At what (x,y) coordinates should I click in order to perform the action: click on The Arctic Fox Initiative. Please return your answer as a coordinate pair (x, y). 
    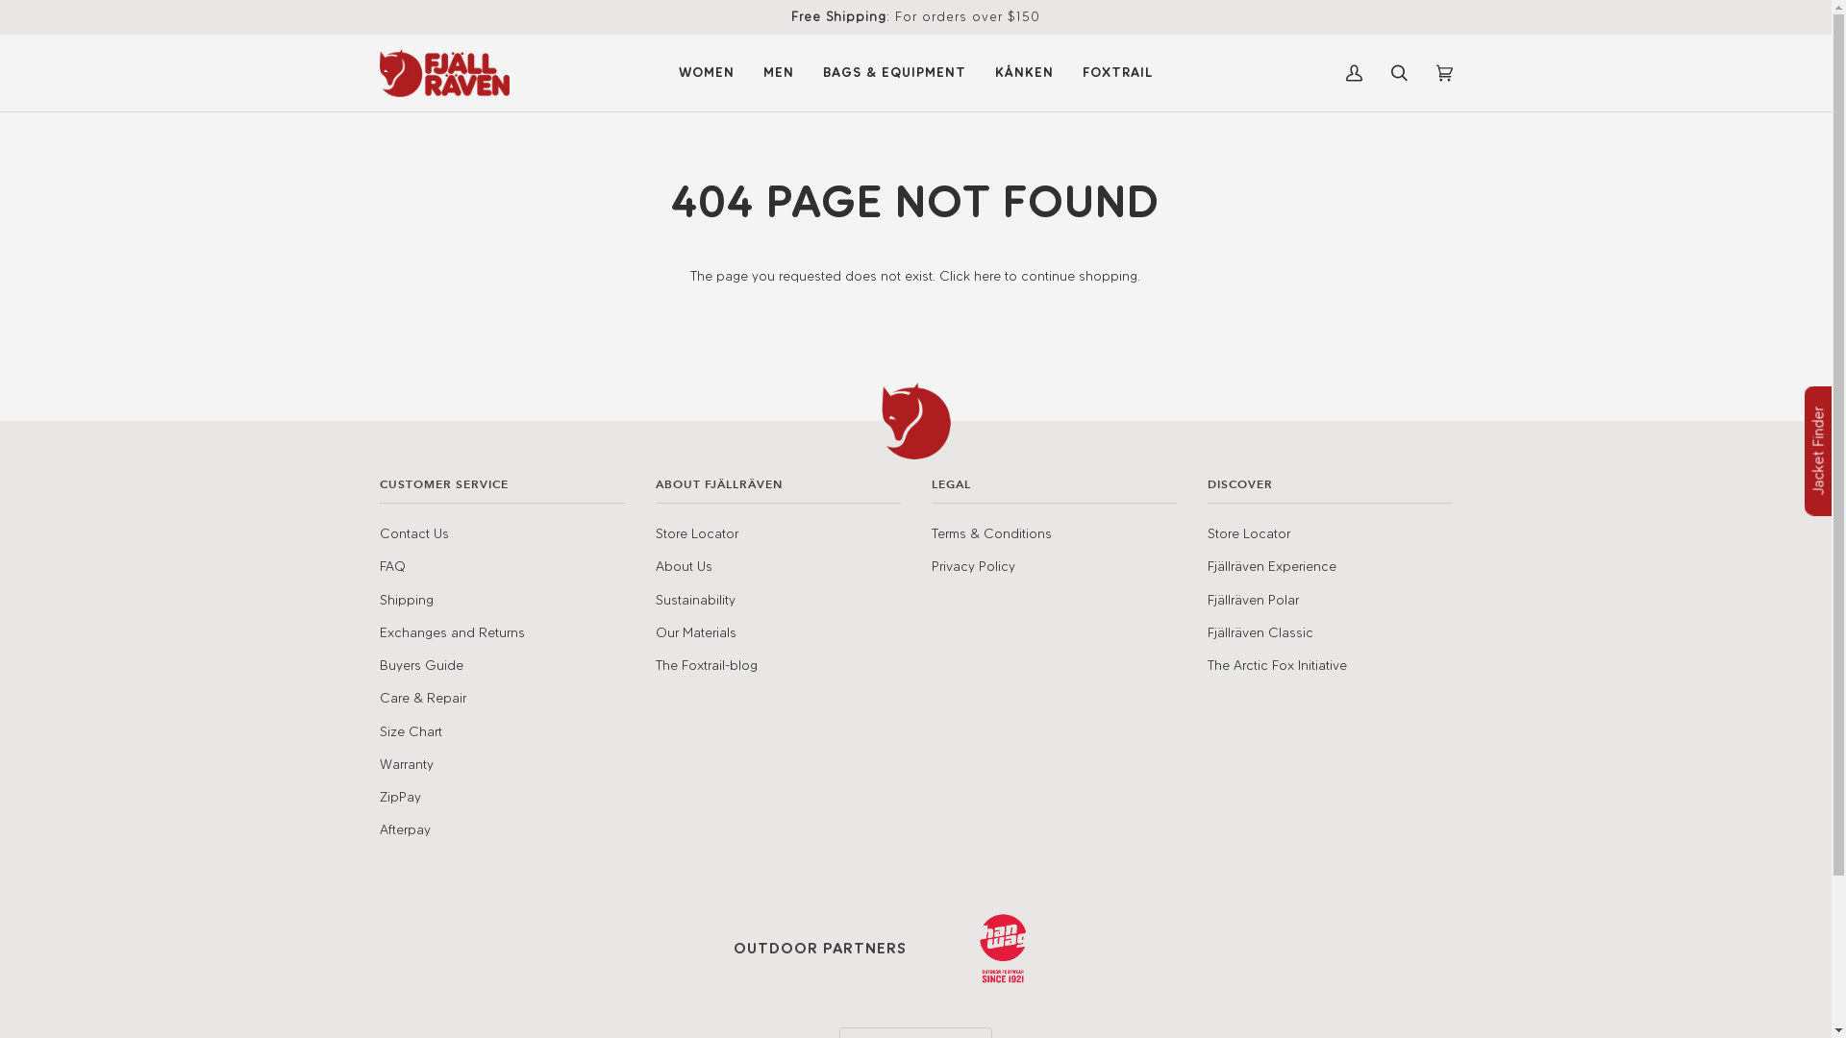
    Looking at the image, I should click on (1277, 665).